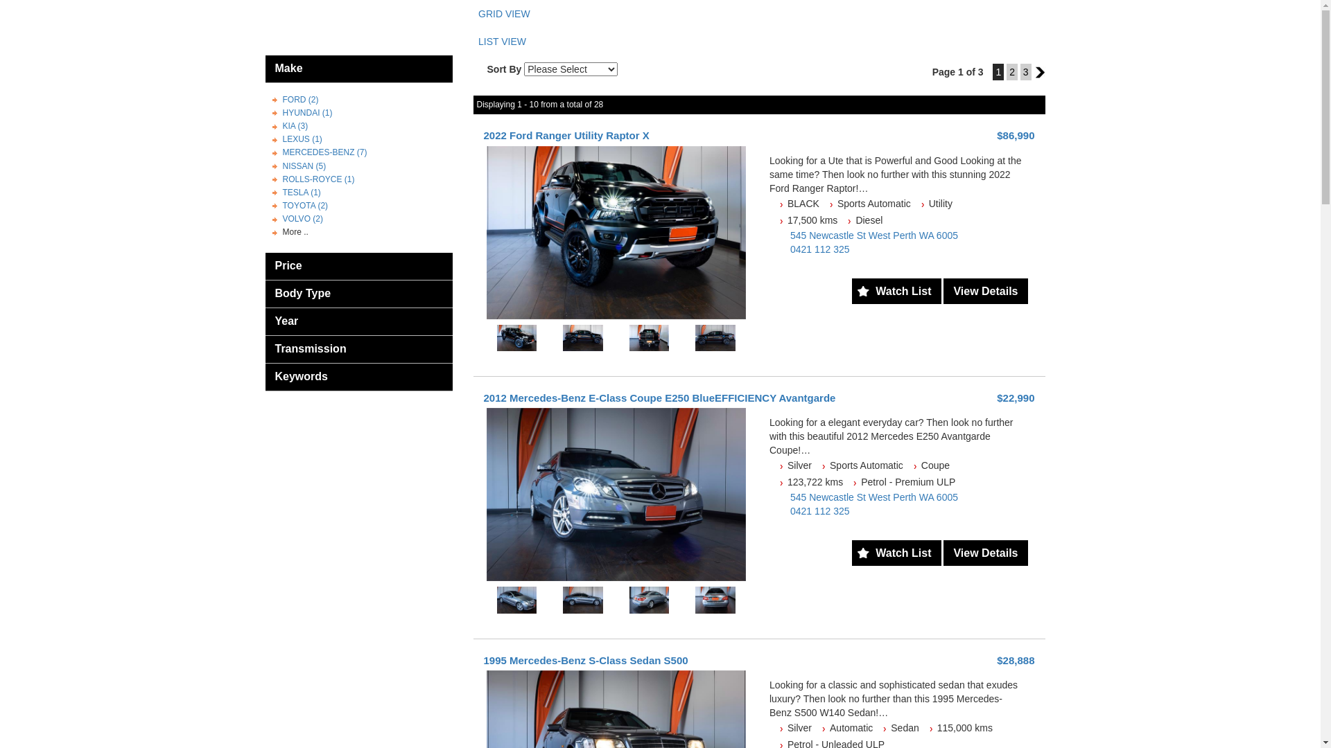 This screenshot has height=748, width=1331. I want to click on 0421 112 325, so click(820, 511).